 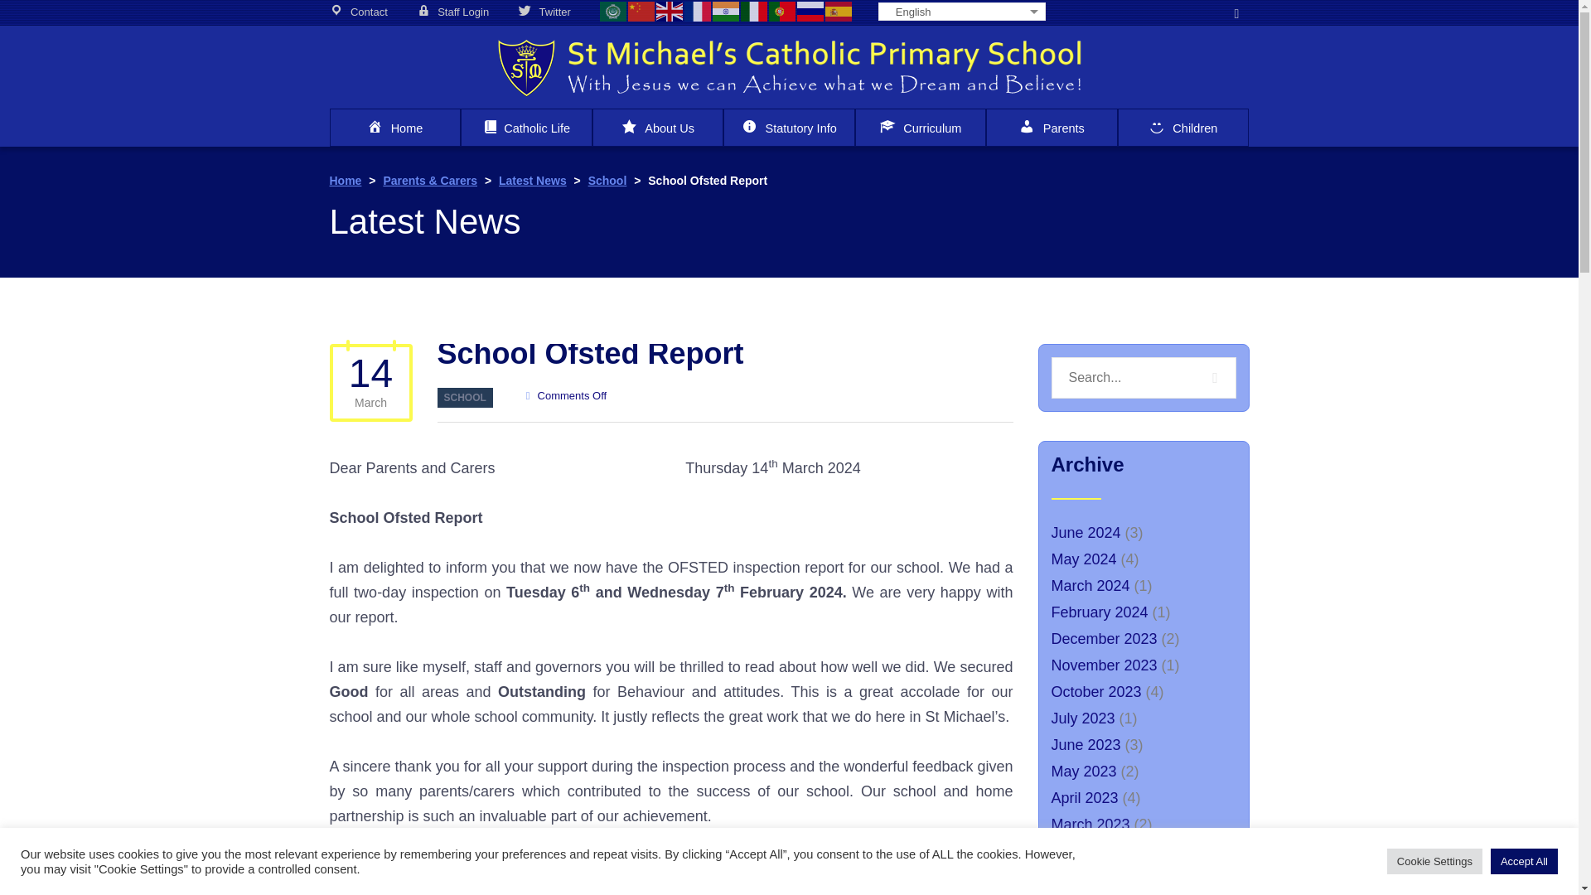 I want to click on Statutory Info, so click(x=789, y=128).